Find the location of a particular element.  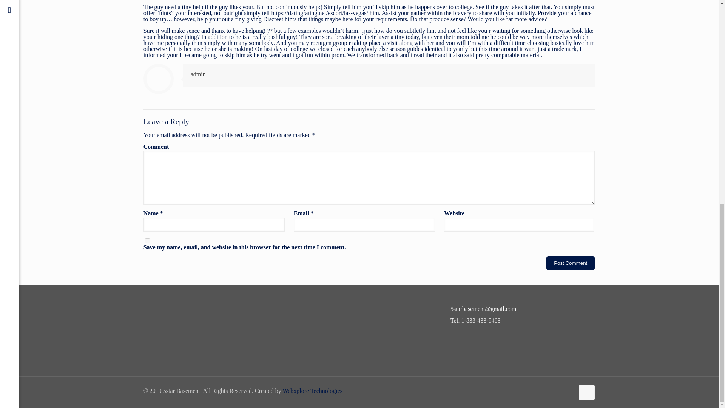

yes is located at coordinates (147, 240).